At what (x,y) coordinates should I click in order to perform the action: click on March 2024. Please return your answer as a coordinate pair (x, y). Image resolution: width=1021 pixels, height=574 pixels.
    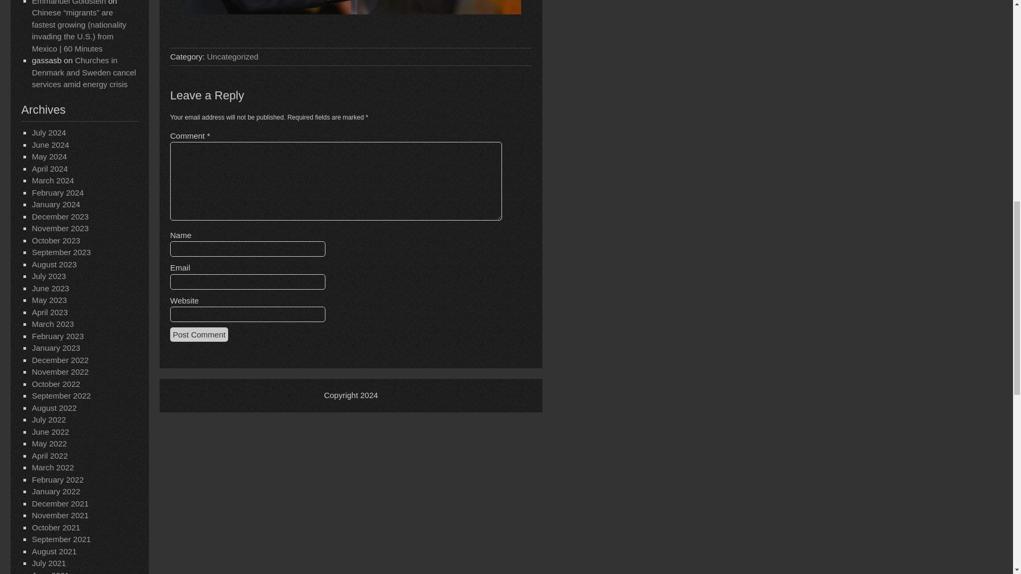
    Looking at the image, I should click on (52, 180).